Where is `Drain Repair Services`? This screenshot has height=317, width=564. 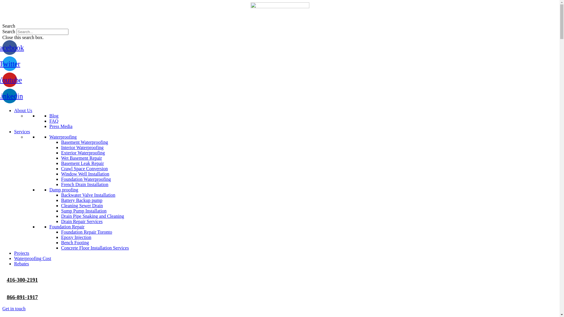
Drain Repair Services is located at coordinates (82, 221).